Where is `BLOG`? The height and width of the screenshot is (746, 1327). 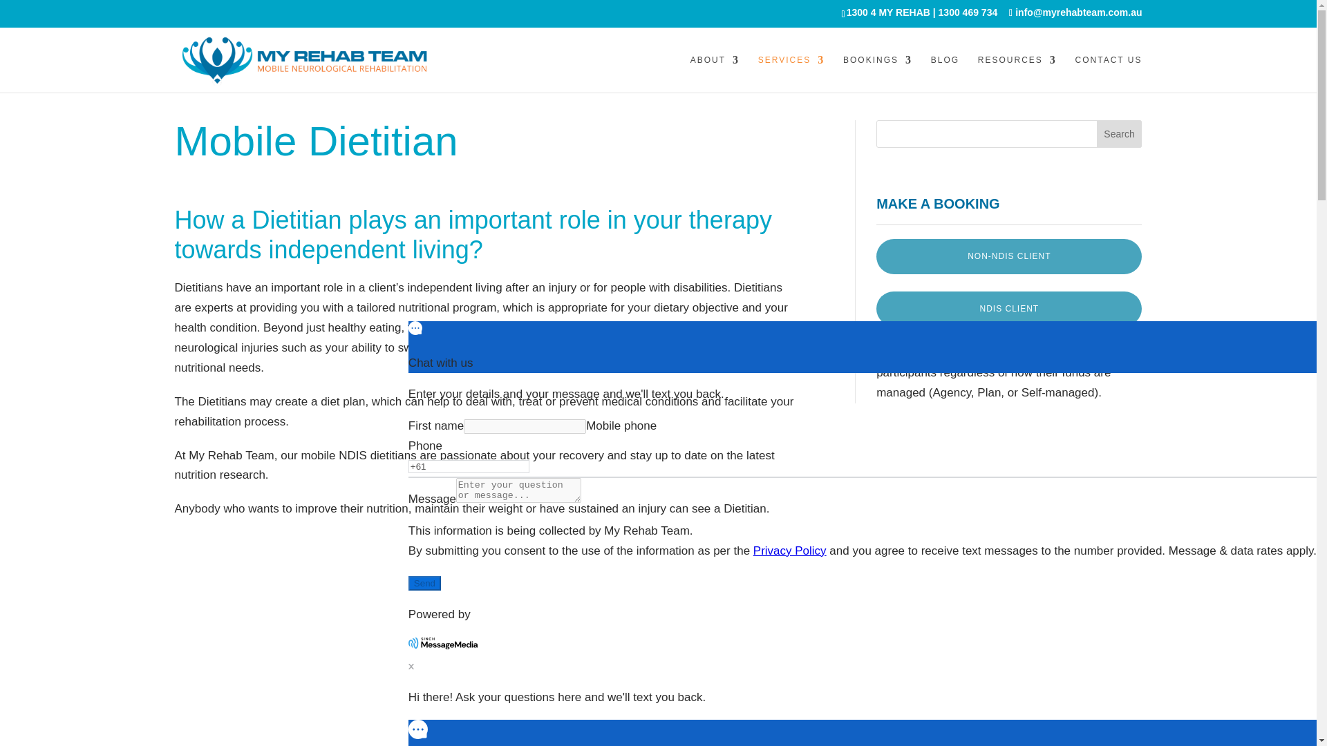 BLOG is located at coordinates (945, 73).